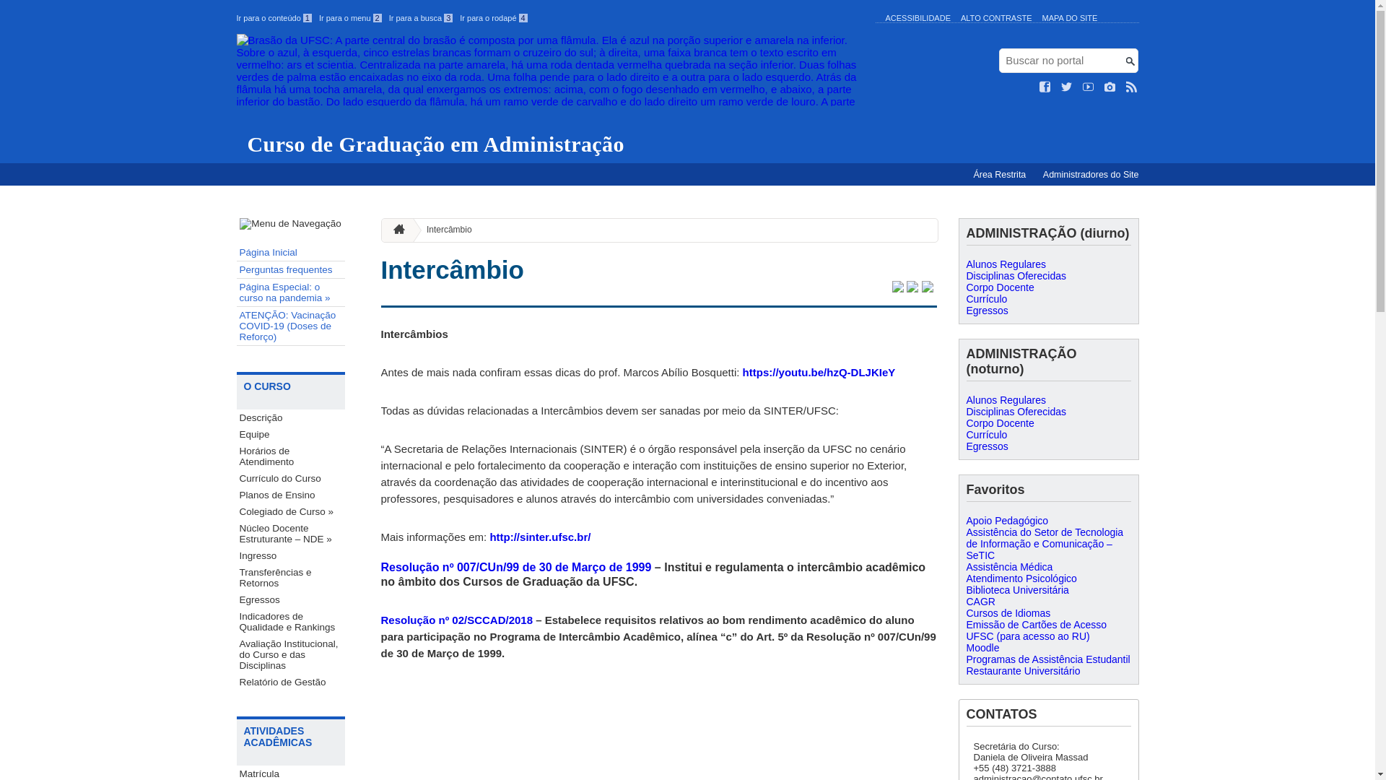  What do you see at coordinates (996, 18) in the screenshot?
I see `ALTO CONTRASTE` at bounding box center [996, 18].